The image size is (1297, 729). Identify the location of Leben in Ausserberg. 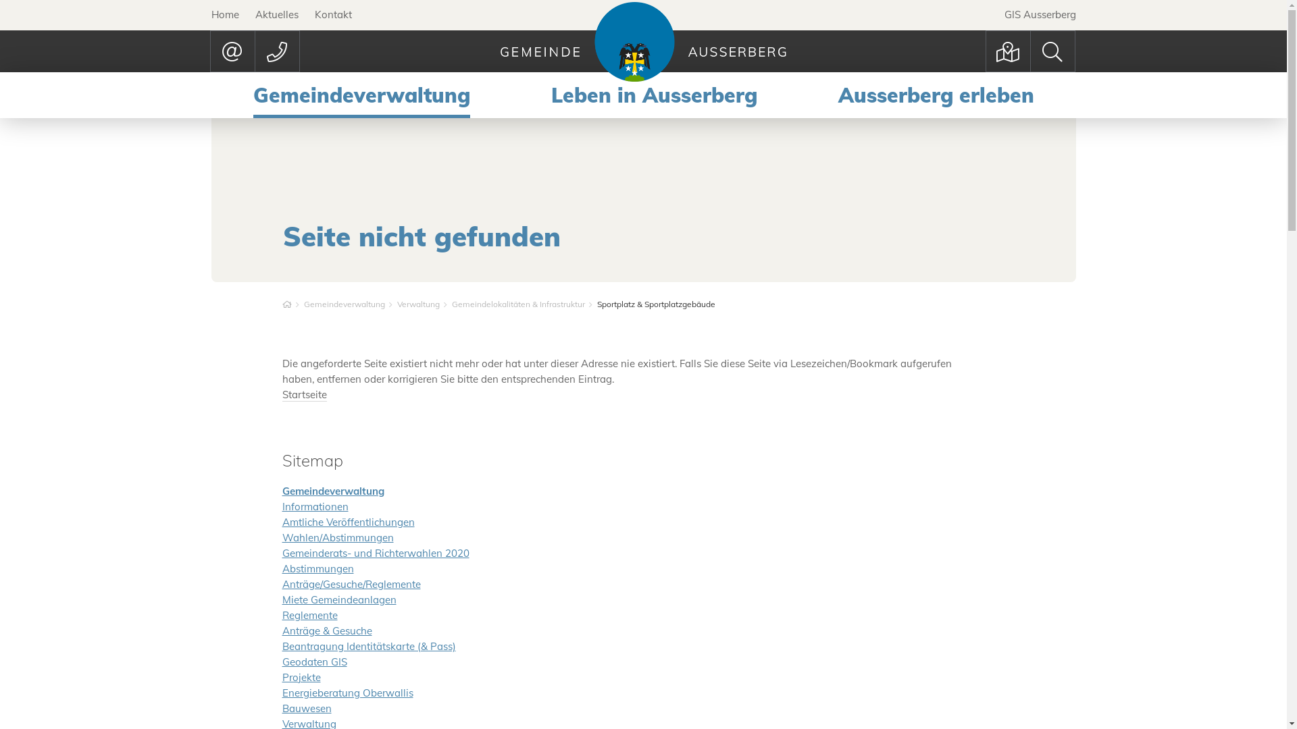
(654, 96).